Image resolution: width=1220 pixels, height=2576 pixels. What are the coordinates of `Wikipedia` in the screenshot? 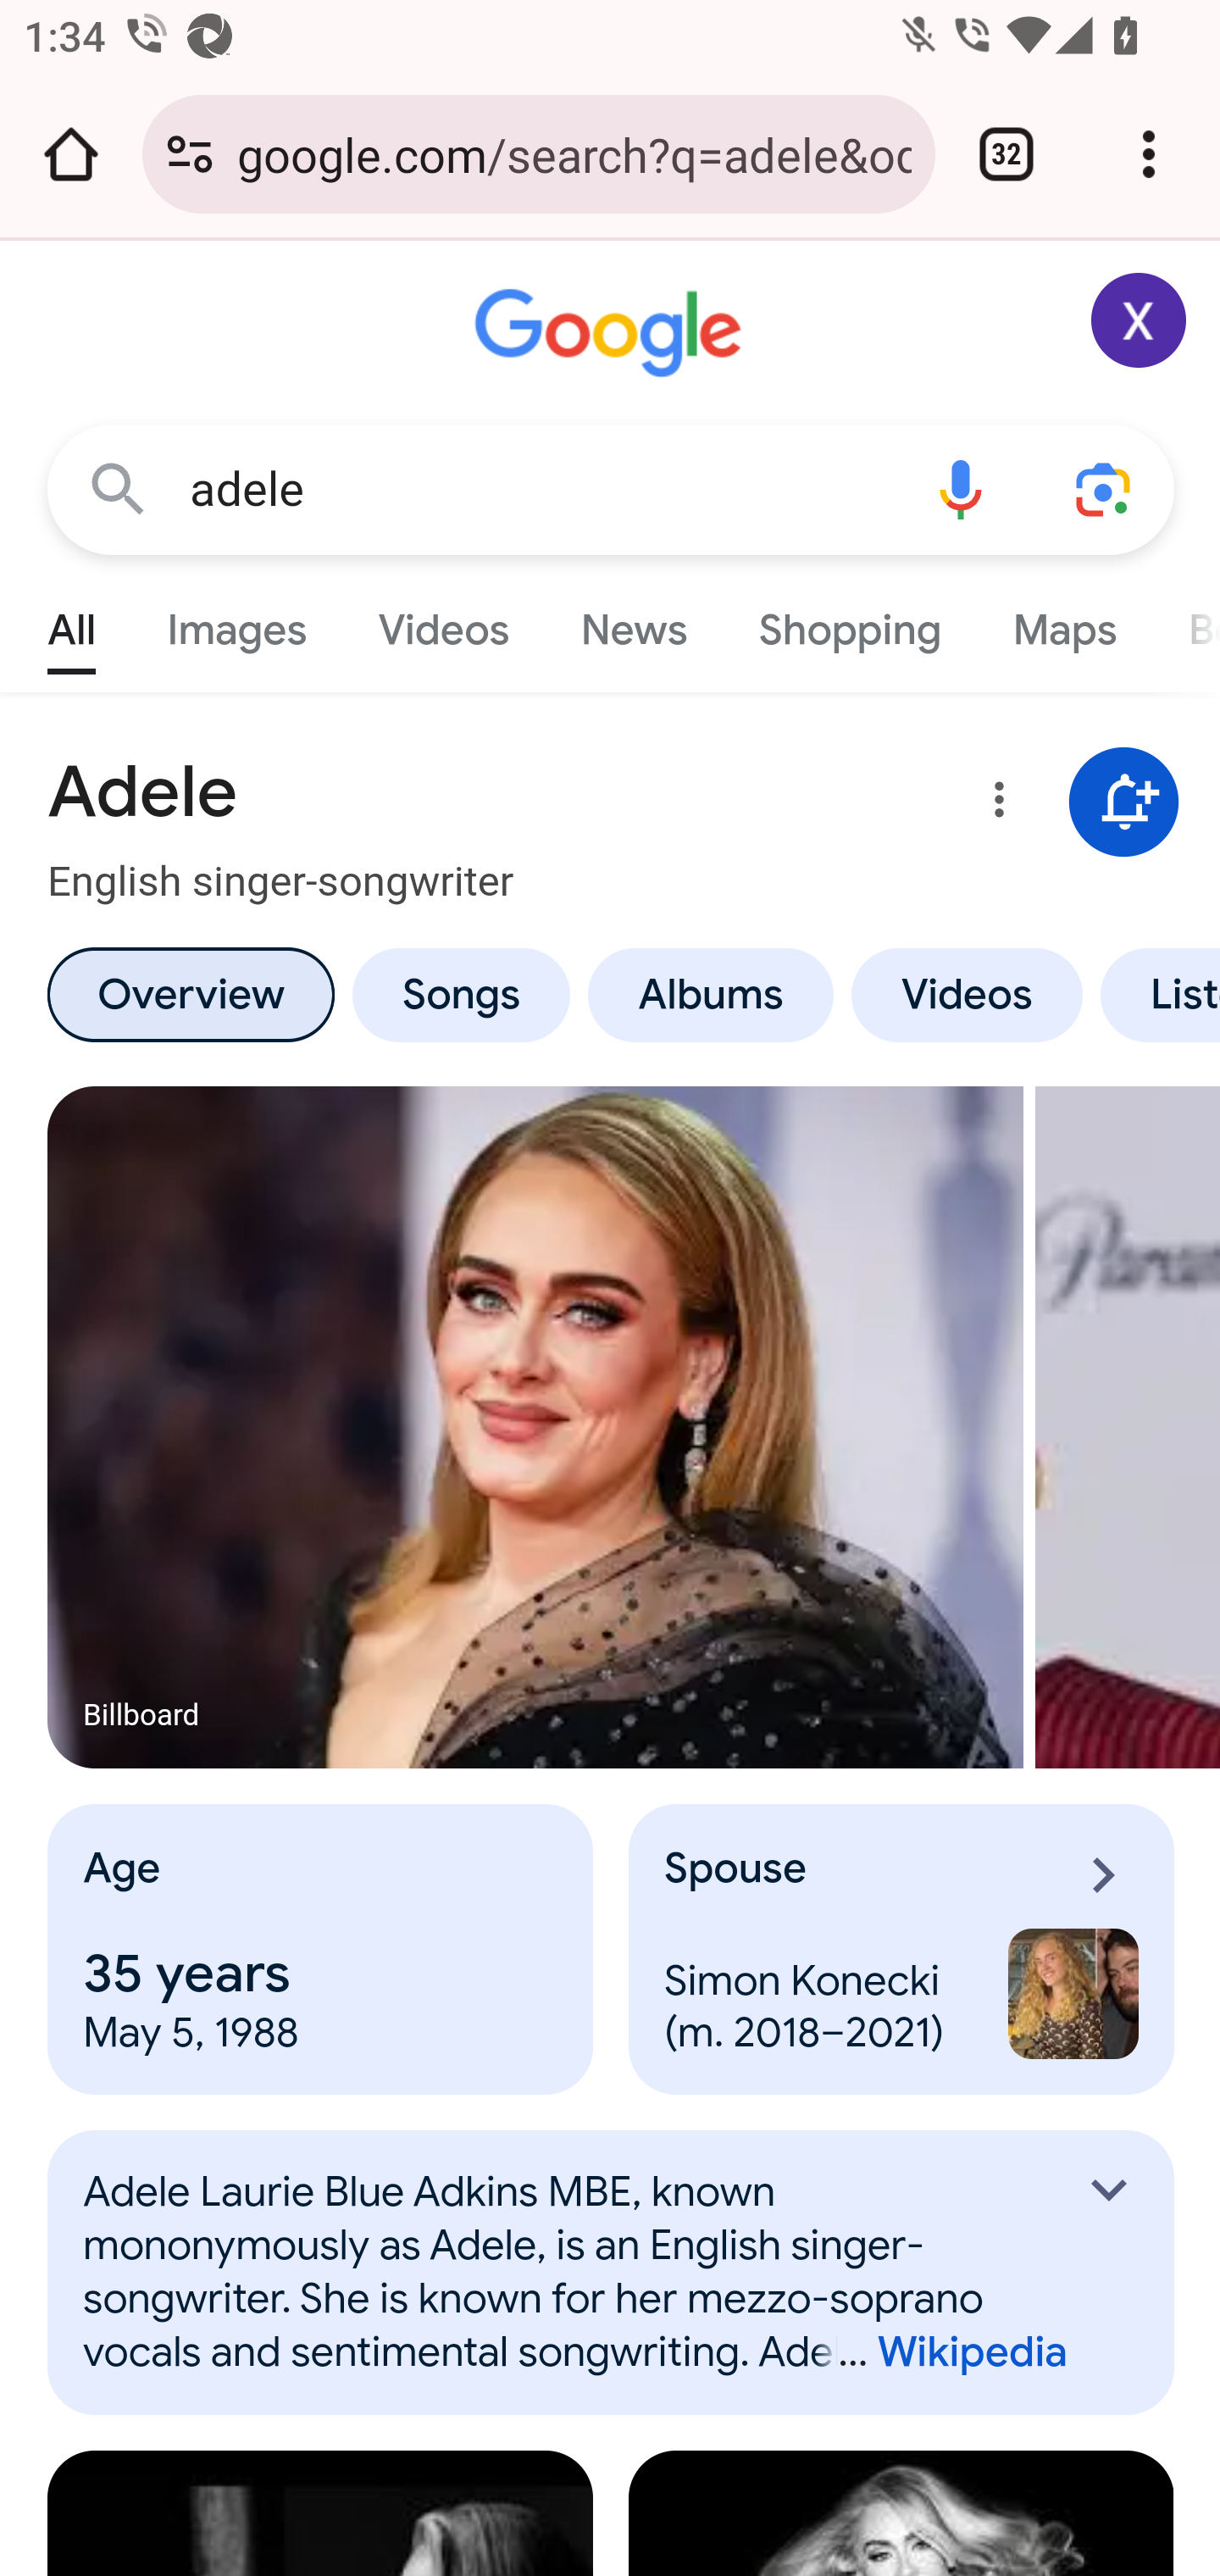 It's located at (940, 2352).